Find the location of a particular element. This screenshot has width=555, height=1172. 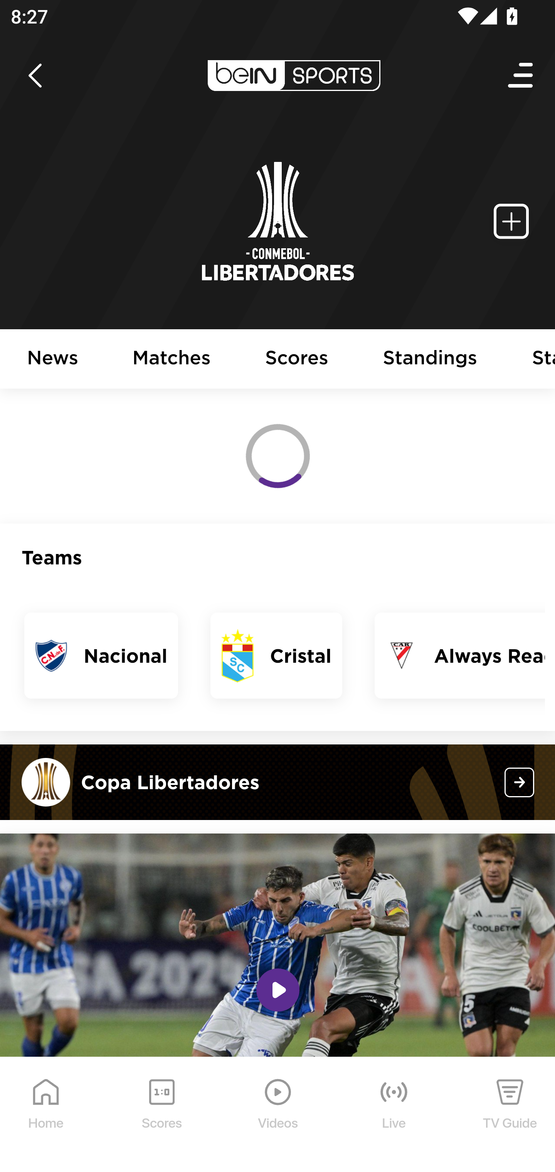

icon back is located at coordinates (35, 76).